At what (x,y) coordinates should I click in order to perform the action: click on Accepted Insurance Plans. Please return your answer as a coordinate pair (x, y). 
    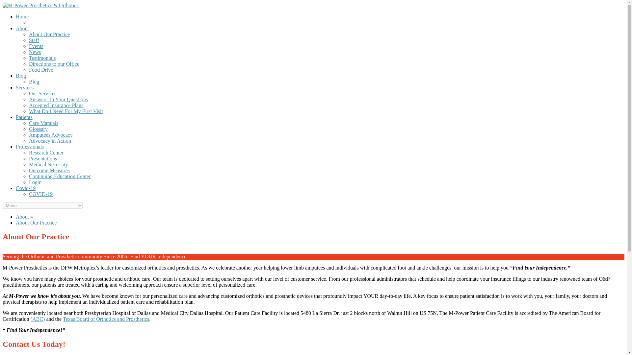
    Looking at the image, I should click on (56, 105).